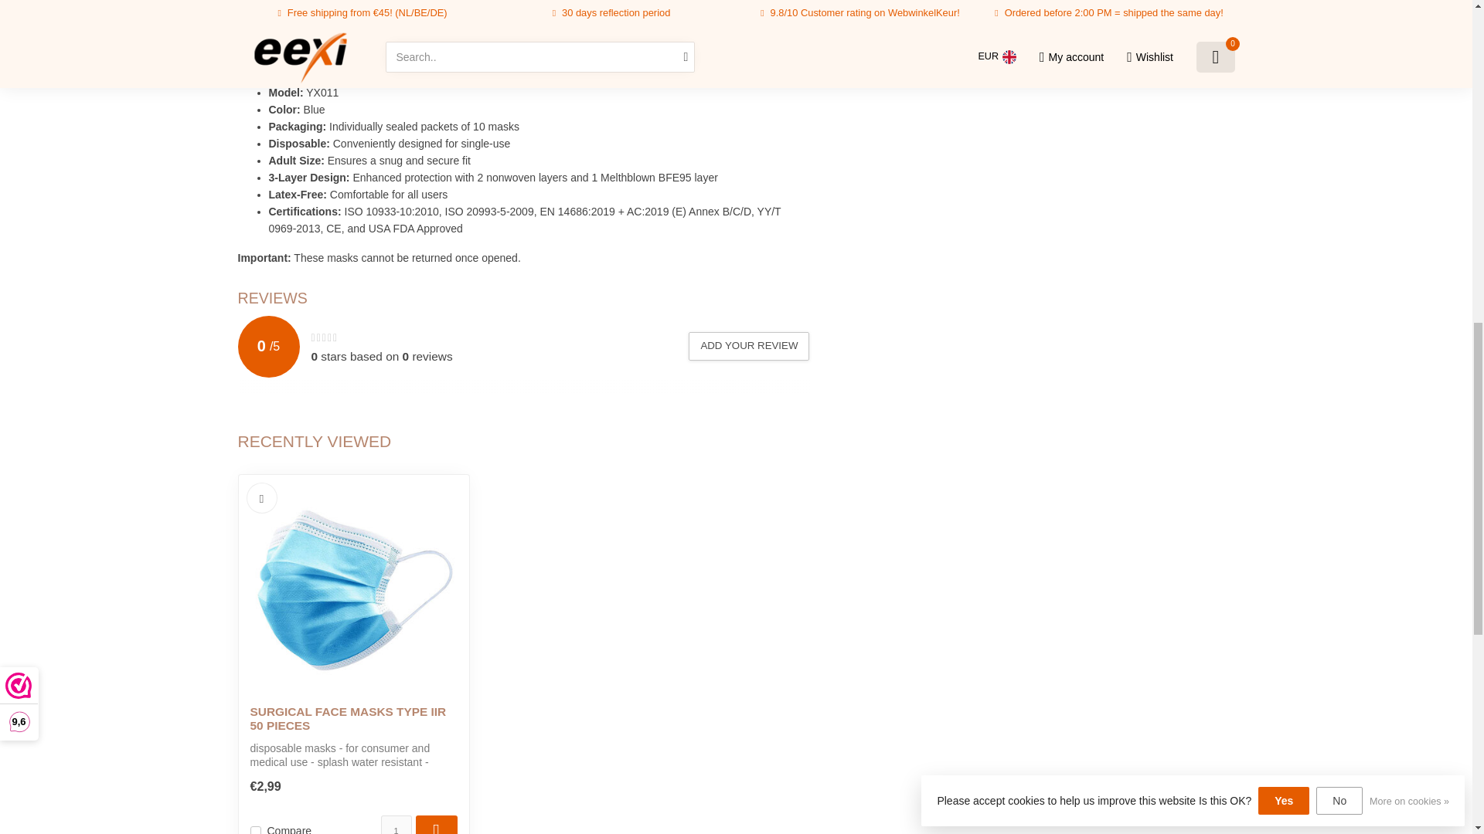 The width and height of the screenshot is (1484, 834). Describe the element at coordinates (354, 719) in the screenshot. I see `Surgical Face Masks Type IIR 50 pieces` at that location.